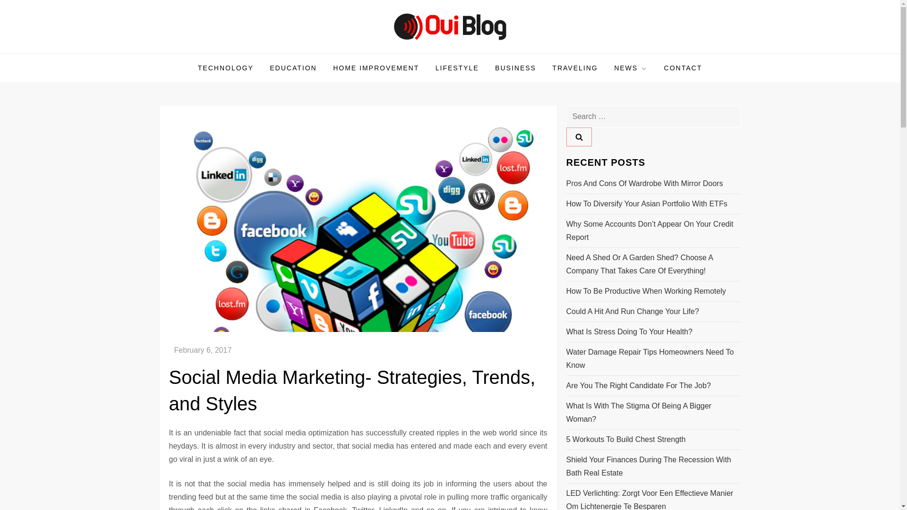  Describe the element at coordinates (515, 68) in the screenshot. I see `BUSINESS` at that location.